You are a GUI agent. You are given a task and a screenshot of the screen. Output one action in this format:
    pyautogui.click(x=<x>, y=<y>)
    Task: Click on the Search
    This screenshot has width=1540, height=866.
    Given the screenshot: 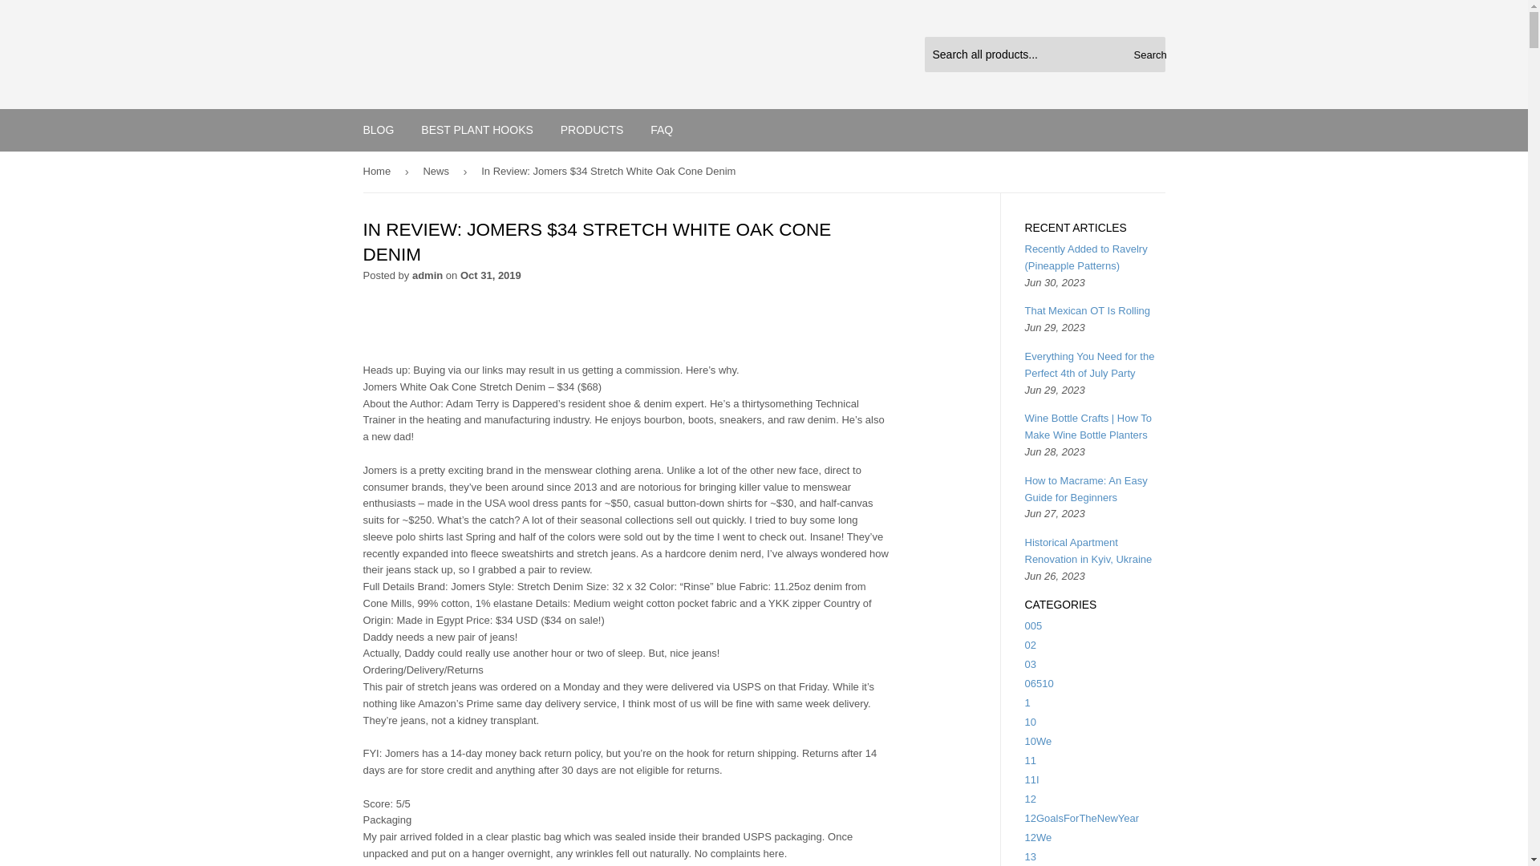 What is the action you would take?
    pyautogui.click(x=1147, y=55)
    